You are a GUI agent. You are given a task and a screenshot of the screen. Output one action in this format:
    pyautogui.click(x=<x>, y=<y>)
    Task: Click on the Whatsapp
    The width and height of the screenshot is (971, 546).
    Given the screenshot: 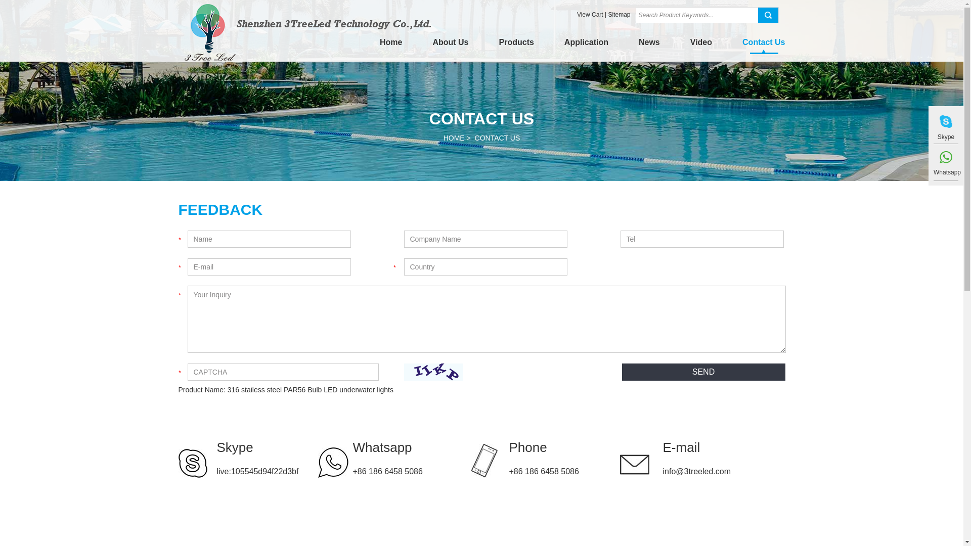 What is the action you would take?
    pyautogui.click(x=394, y=447)
    